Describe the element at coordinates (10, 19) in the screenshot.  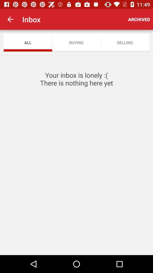
I see `tap the app next to the inbox` at that location.